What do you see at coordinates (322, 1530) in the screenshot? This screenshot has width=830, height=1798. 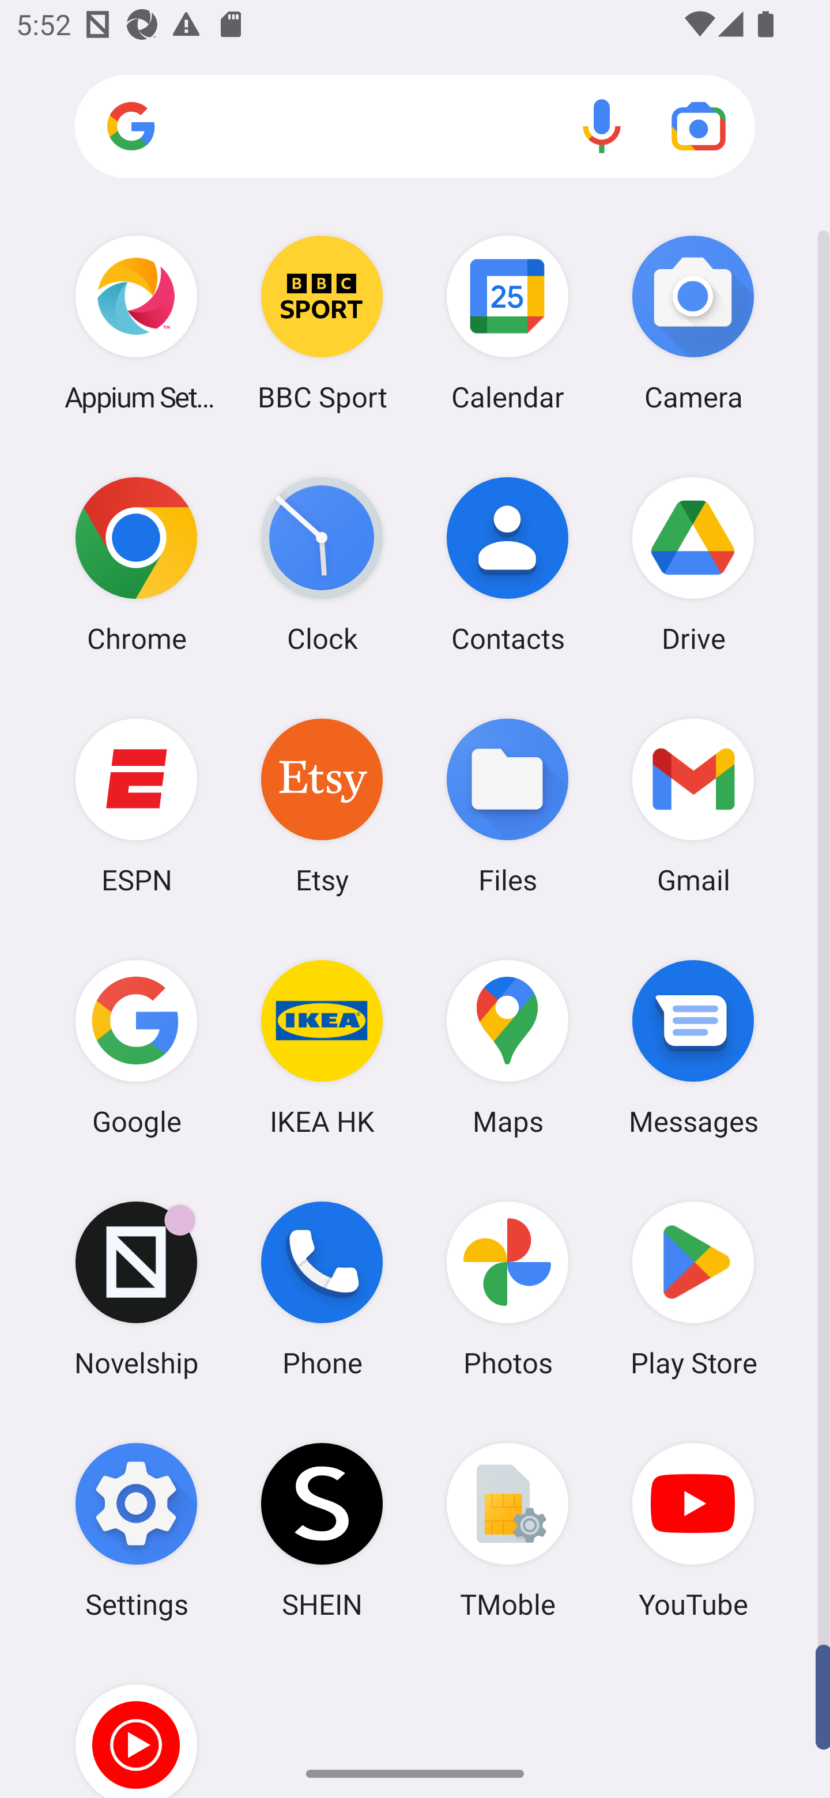 I see `SHEIN` at bounding box center [322, 1530].